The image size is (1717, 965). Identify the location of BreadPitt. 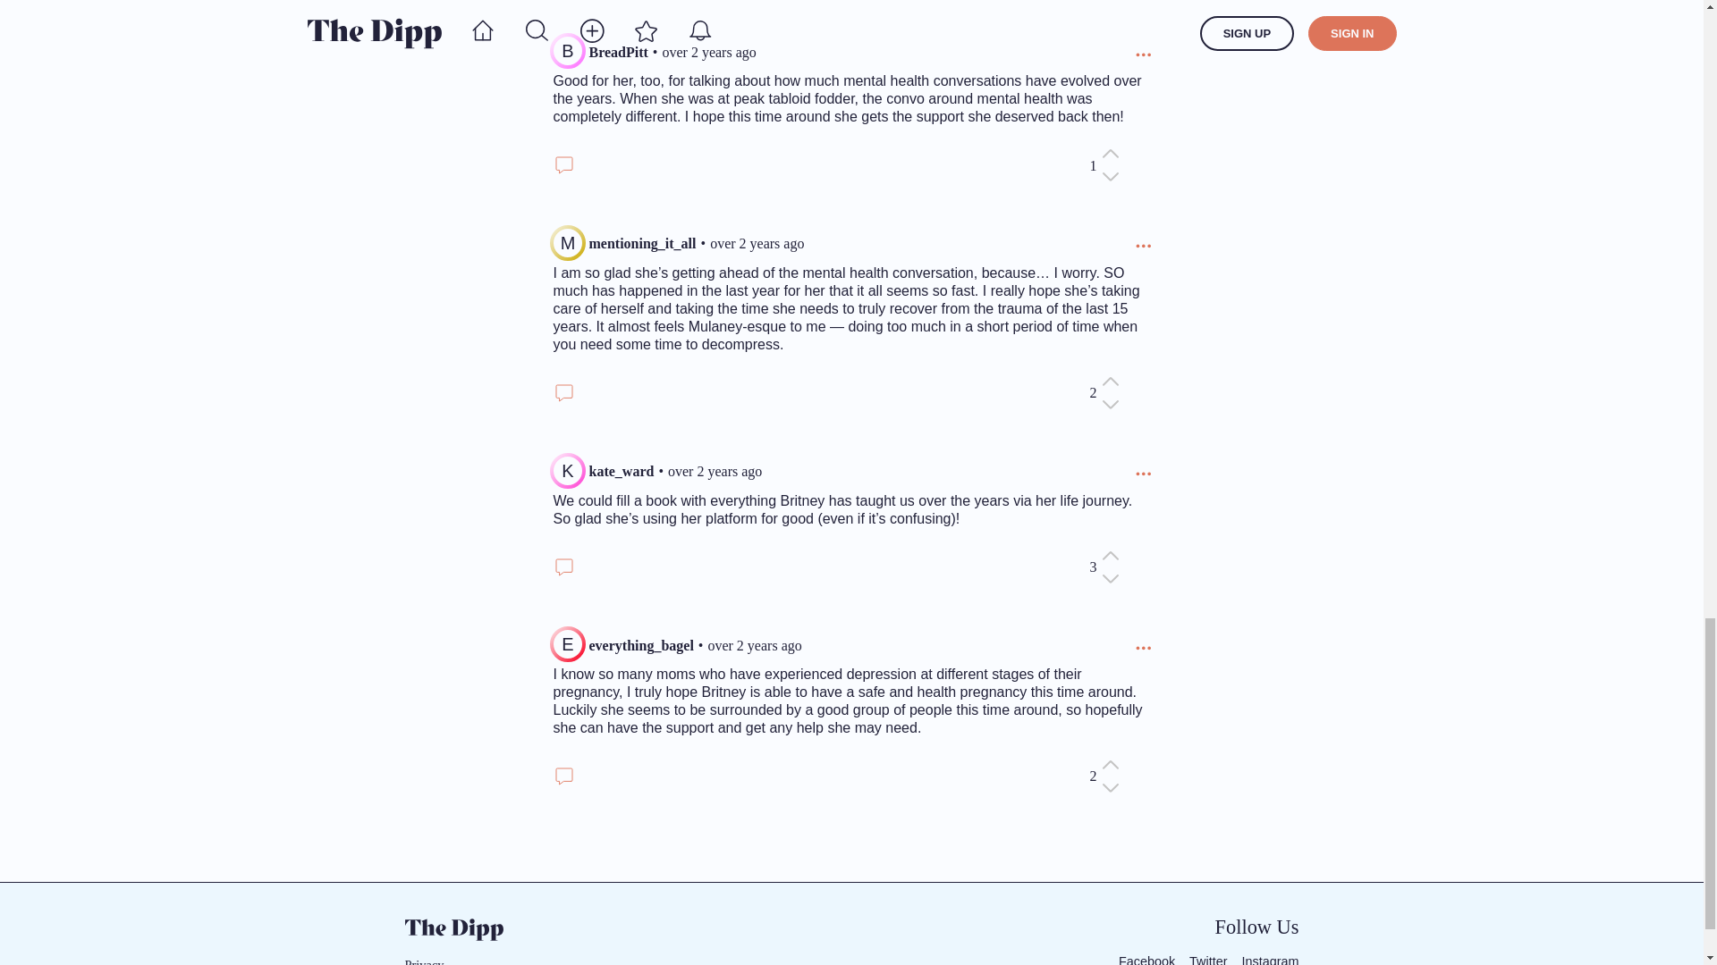
(617, 53).